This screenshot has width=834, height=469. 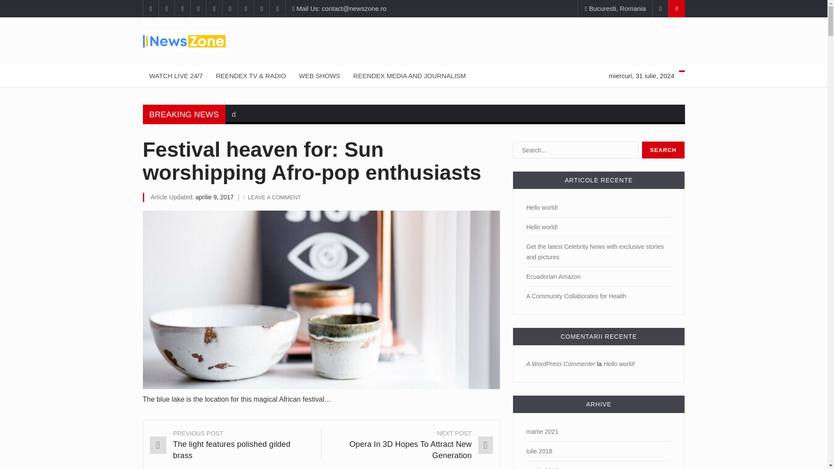 What do you see at coordinates (414, 41) in the screenshot?
I see `Newszone` at bounding box center [414, 41].